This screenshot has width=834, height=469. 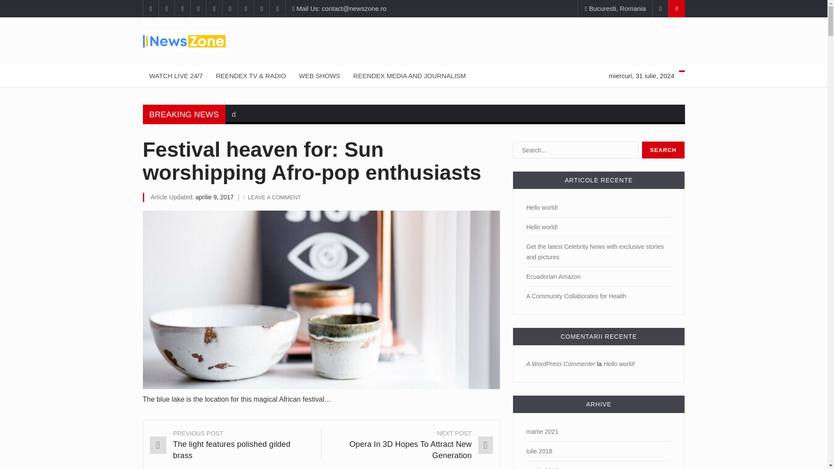 What do you see at coordinates (414, 41) in the screenshot?
I see `Newszone` at bounding box center [414, 41].